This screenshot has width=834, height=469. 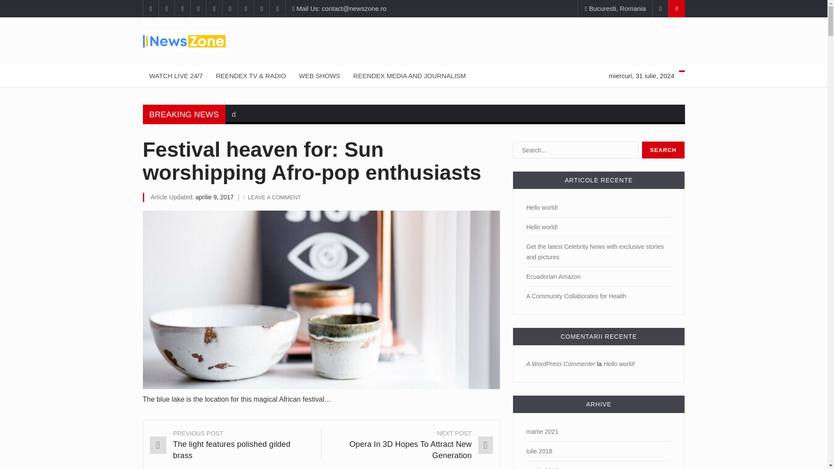 What do you see at coordinates (414, 41) in the screenshot?
I see `Newszone` at bounding box center [414, 41].